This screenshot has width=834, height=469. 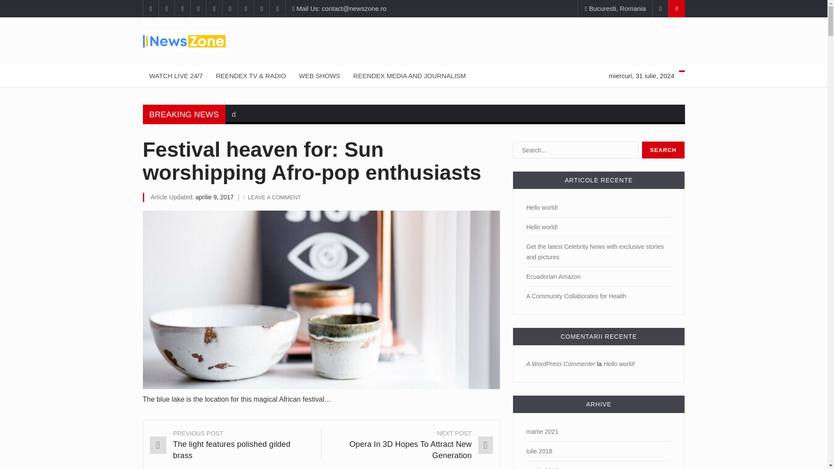 What do you see at coordinates (414, 41) in the screenshot?
I see `Newszone` at bounding box center [414, 41].